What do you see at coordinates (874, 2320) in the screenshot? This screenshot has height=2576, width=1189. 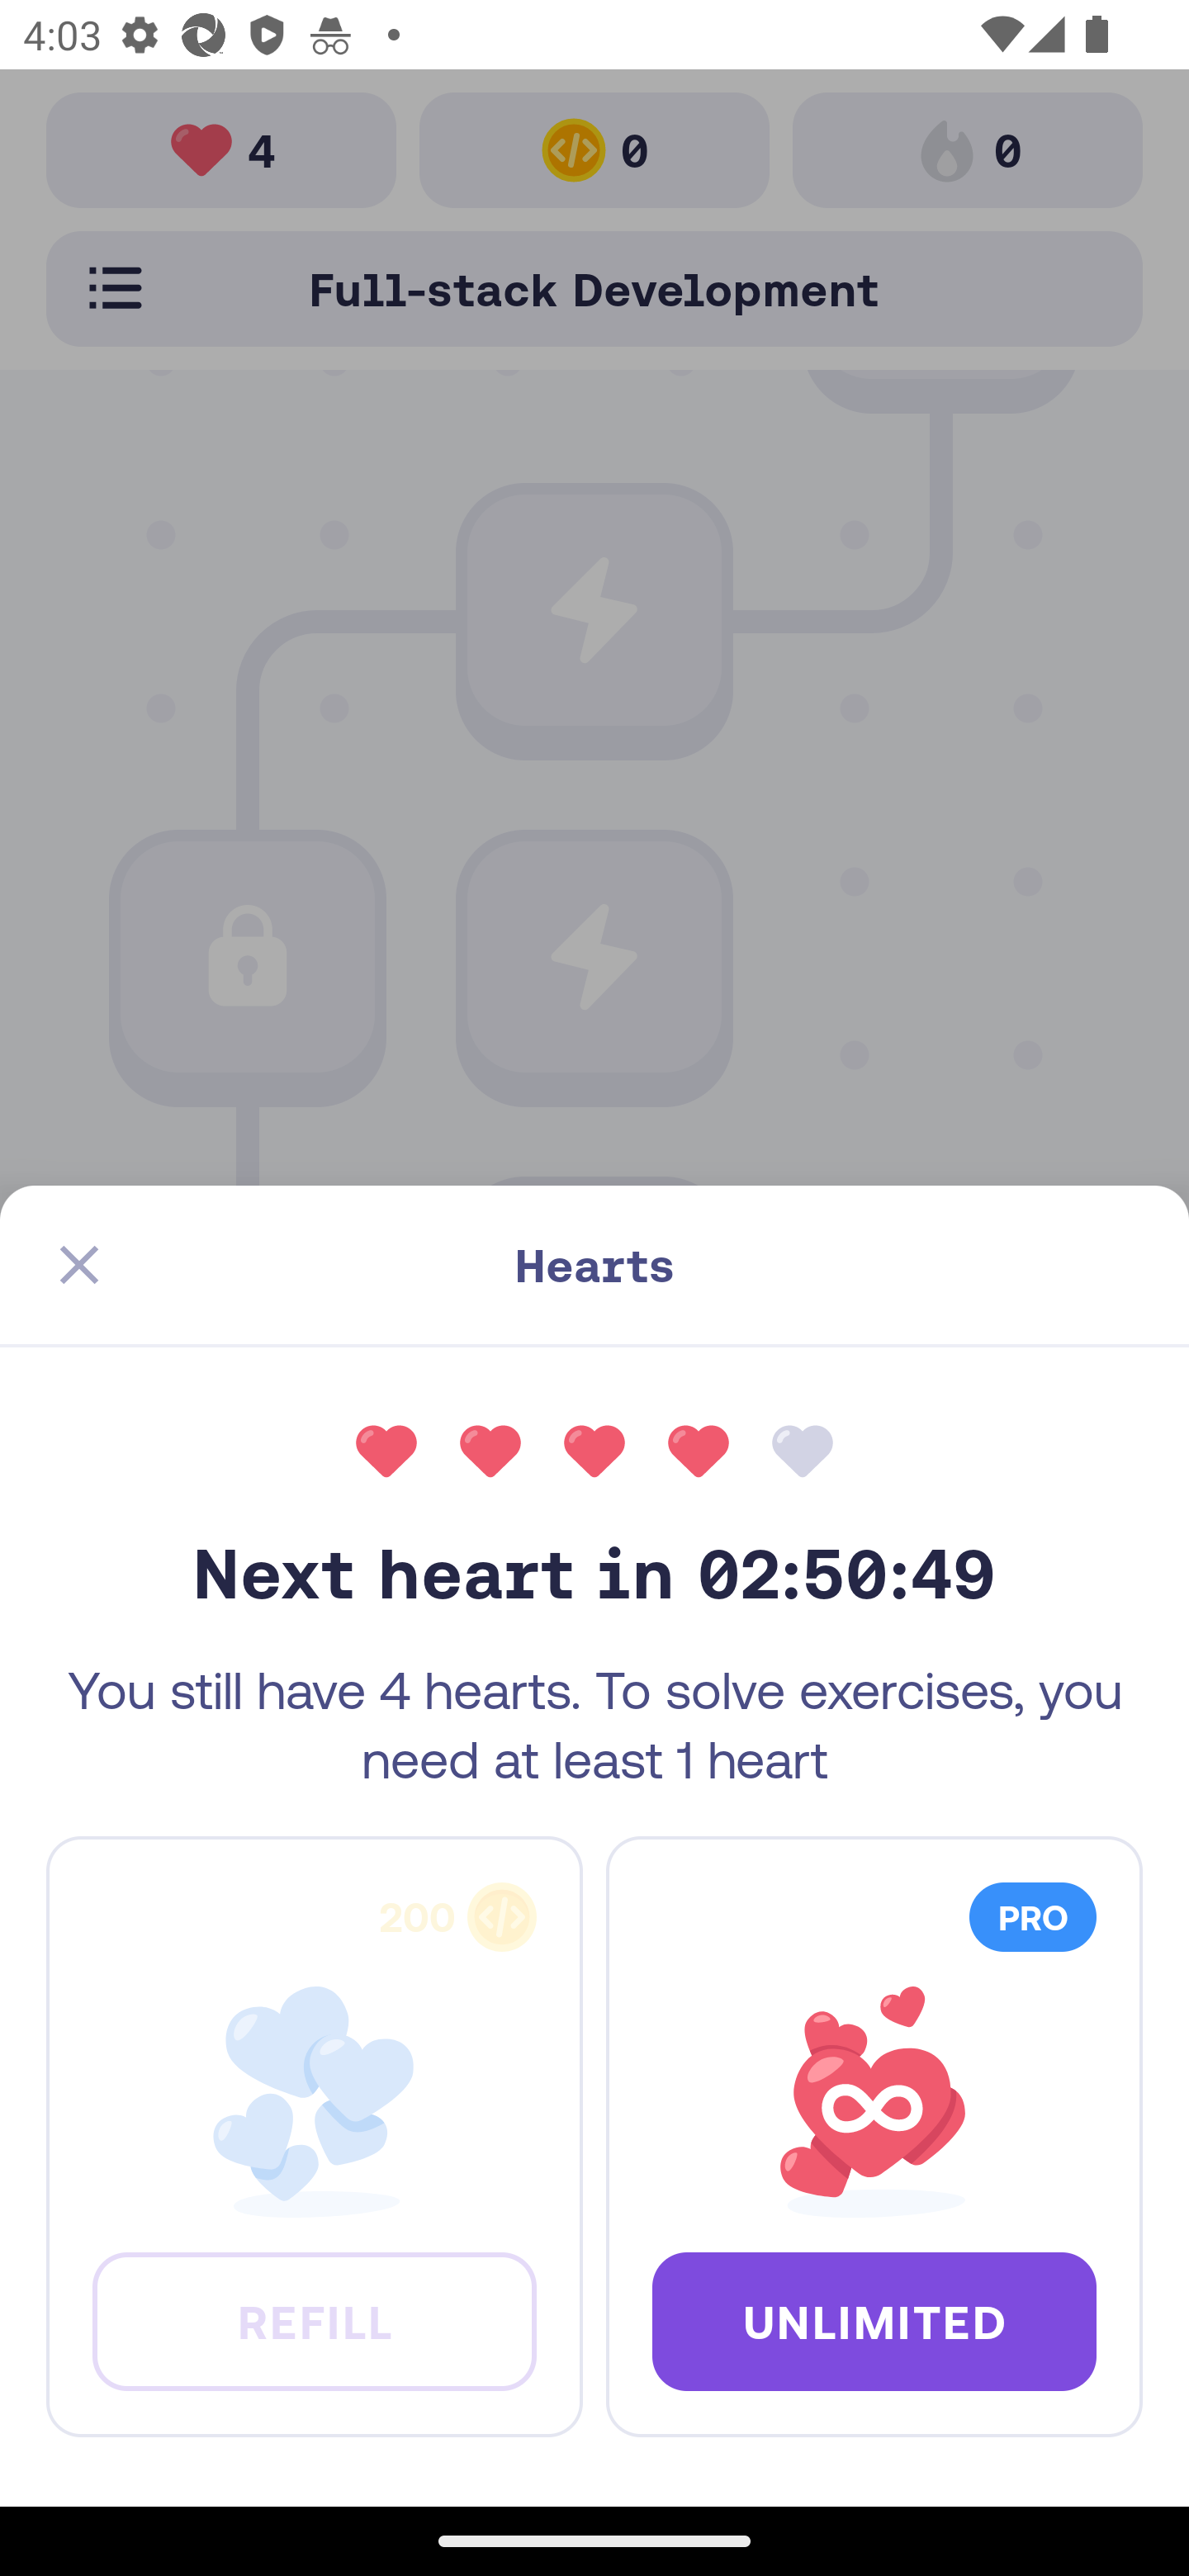 I see `UNLIMITED` at bounding box center [874, 2320].